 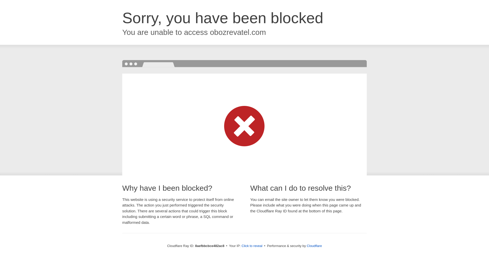 I want to click on Click to reveal, so click(x=252, y=246).